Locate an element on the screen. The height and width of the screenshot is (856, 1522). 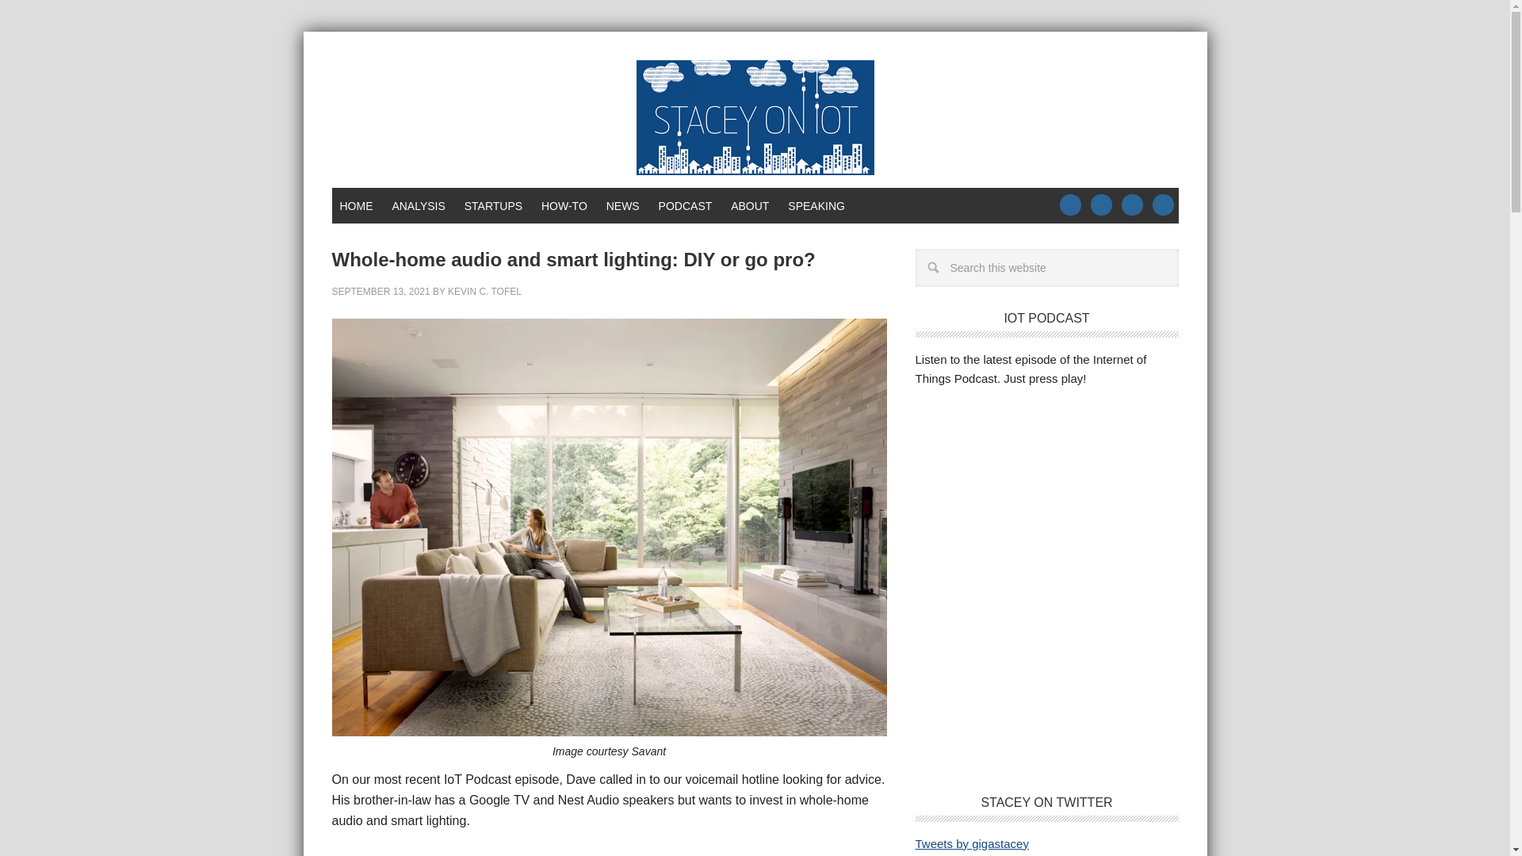
ABOUT is located at coordinates (750, 204).